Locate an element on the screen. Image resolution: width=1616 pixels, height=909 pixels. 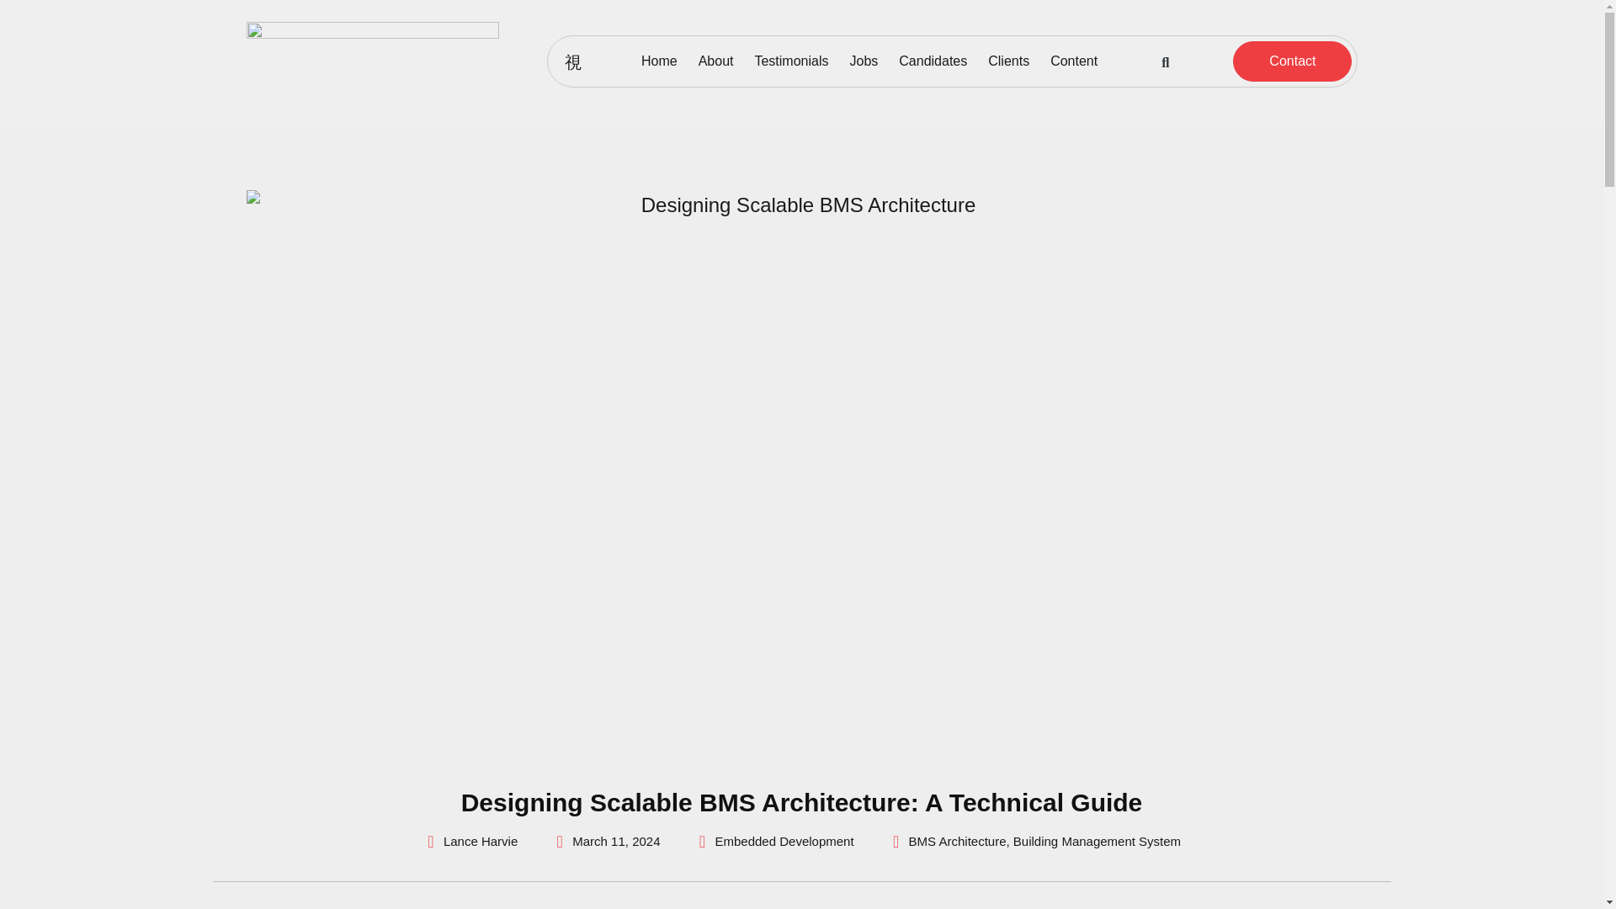
Lance Harvie is located at coordinates (470, 842).